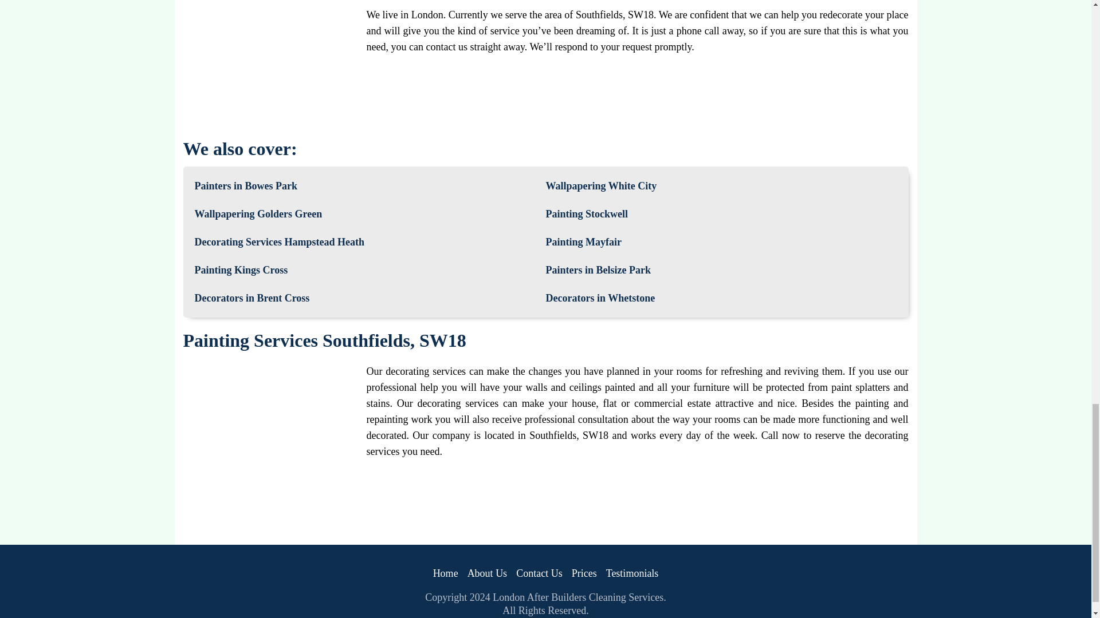 The width and height of the screenshot is (1100, 618). Describe the element at coordinates (446, 573) in the screenshot. I see `Home` at that location.